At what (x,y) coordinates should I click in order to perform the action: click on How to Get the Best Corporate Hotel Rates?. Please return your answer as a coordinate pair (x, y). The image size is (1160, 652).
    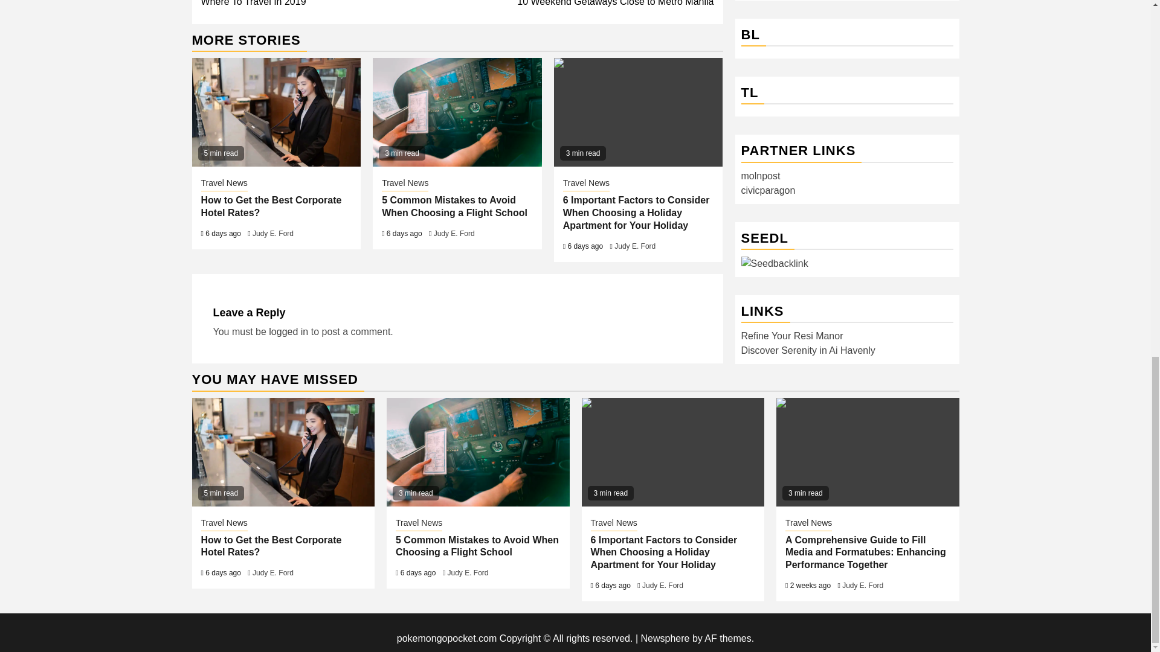
    Looking at the image, I should click on (277, 112).